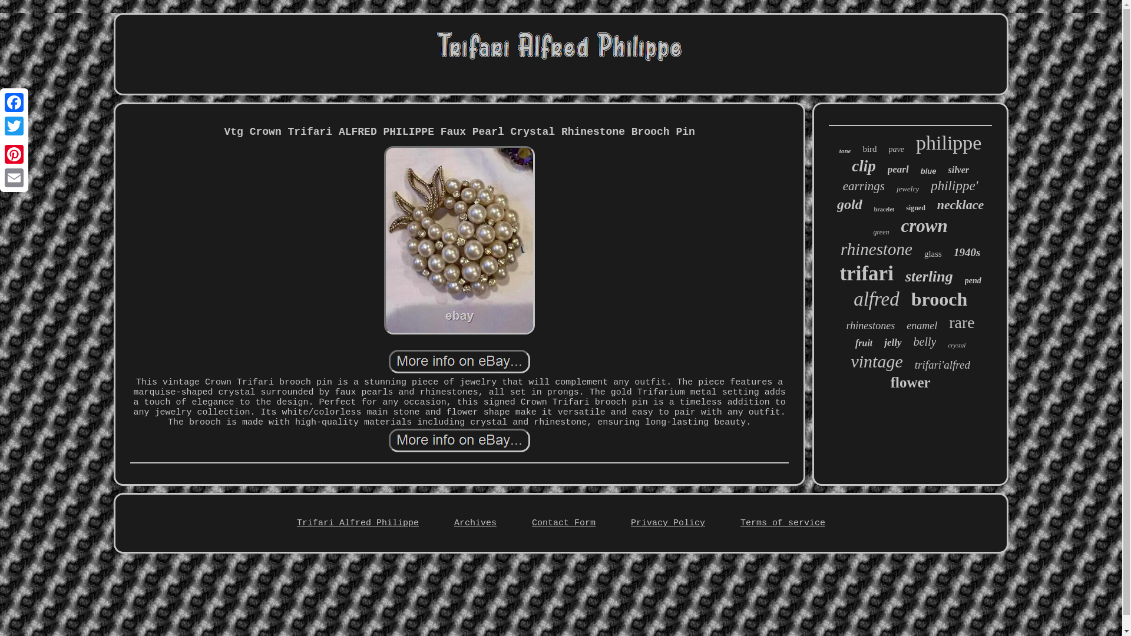 This screenshot has width=1131, height=636. Describe the element at coordinates (864, 186) in the screenshot. I see `earrings` at that location.